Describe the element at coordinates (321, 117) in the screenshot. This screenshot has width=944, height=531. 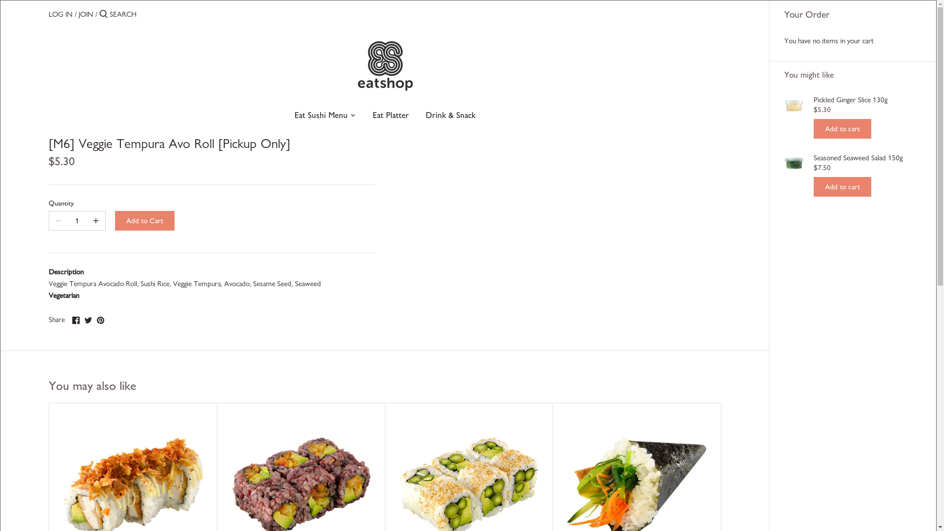
I see `Eat Sushi Menu` at that location.